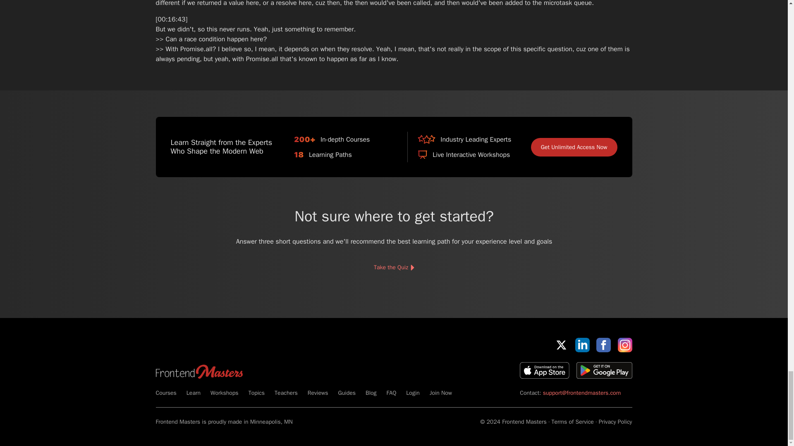 The width and height of the screenshot is (794, 446). Describe the element at coordinates (256, 393) in the screenshot. I see `Topics` at that location.